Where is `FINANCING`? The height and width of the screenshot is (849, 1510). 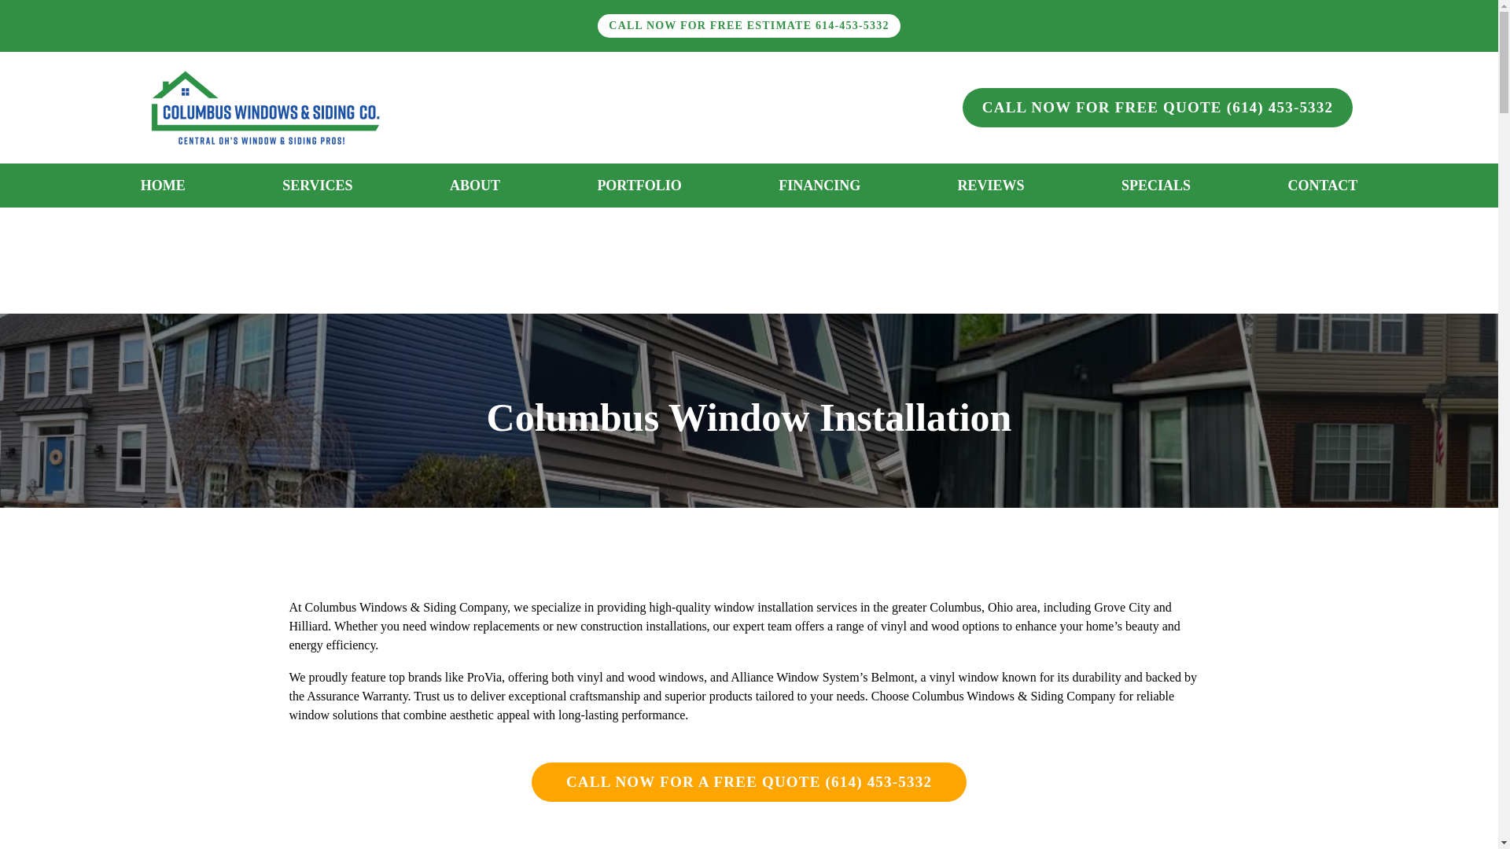
FINANCING is located at coordinates (819, 186).